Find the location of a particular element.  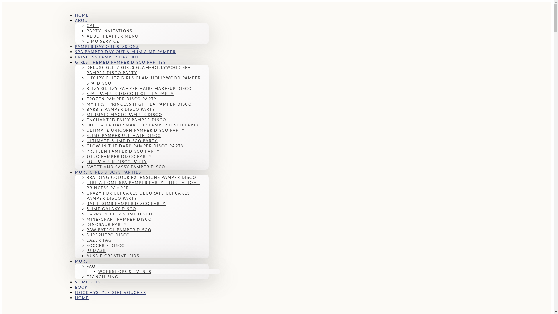

BATH BOMB PAMPER DISCO PARTY is located at coordinates (126, 204).